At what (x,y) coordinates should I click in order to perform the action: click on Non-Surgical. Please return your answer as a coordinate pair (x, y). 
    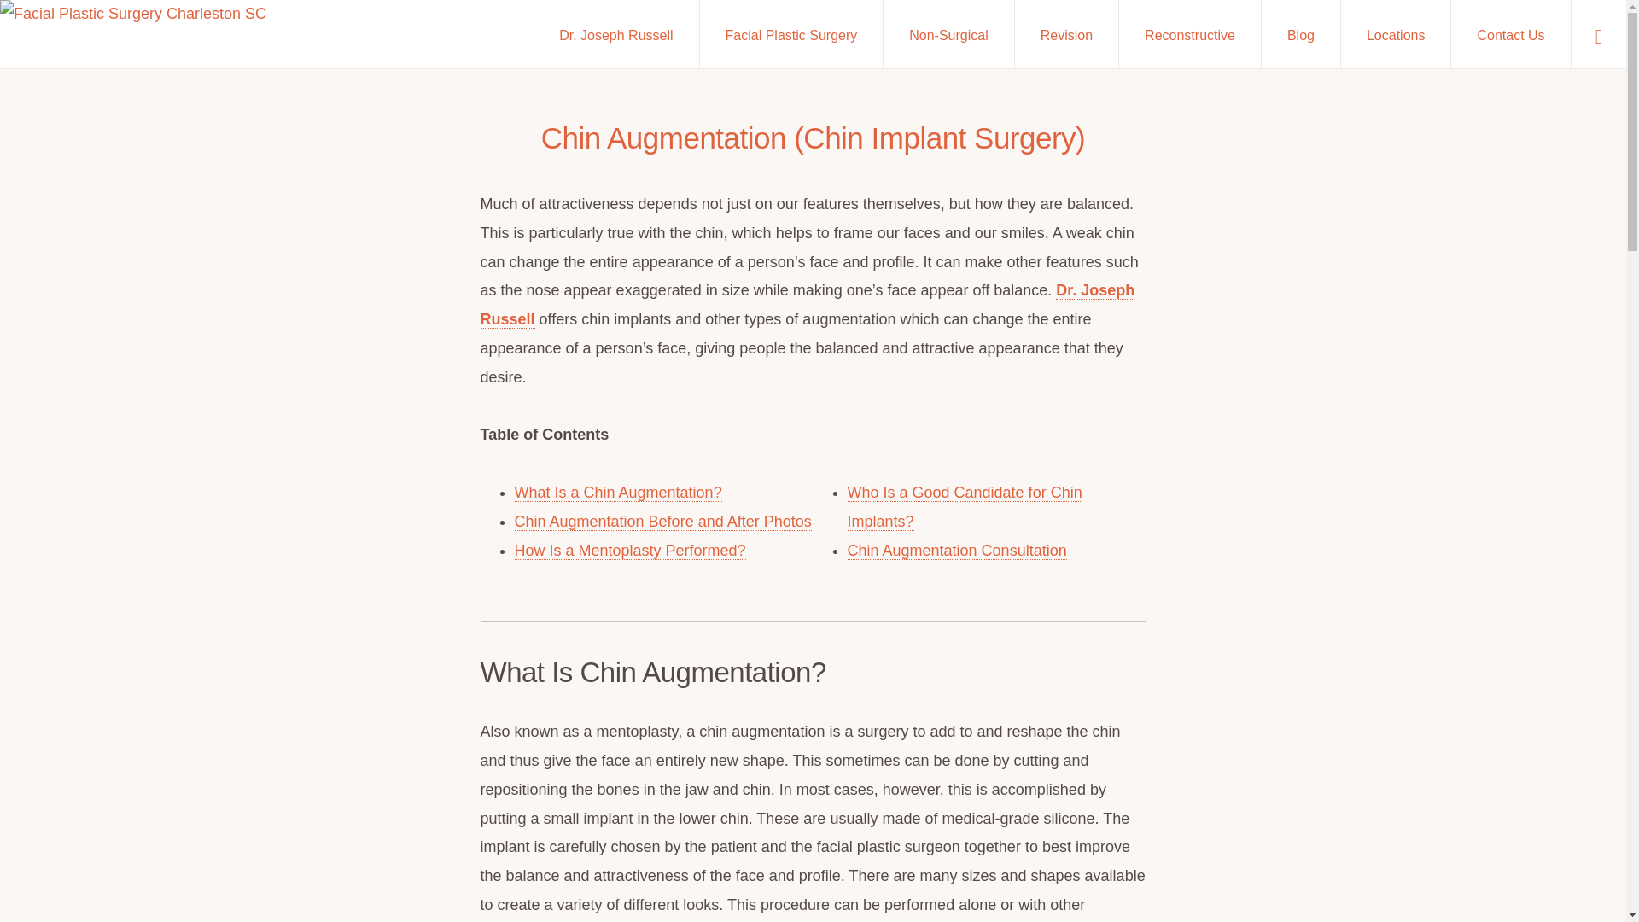
    Looking at the image, I should click on (948, 34).